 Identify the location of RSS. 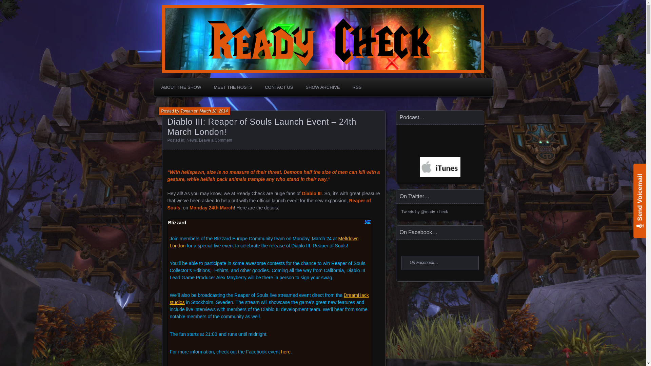
(357, 87).